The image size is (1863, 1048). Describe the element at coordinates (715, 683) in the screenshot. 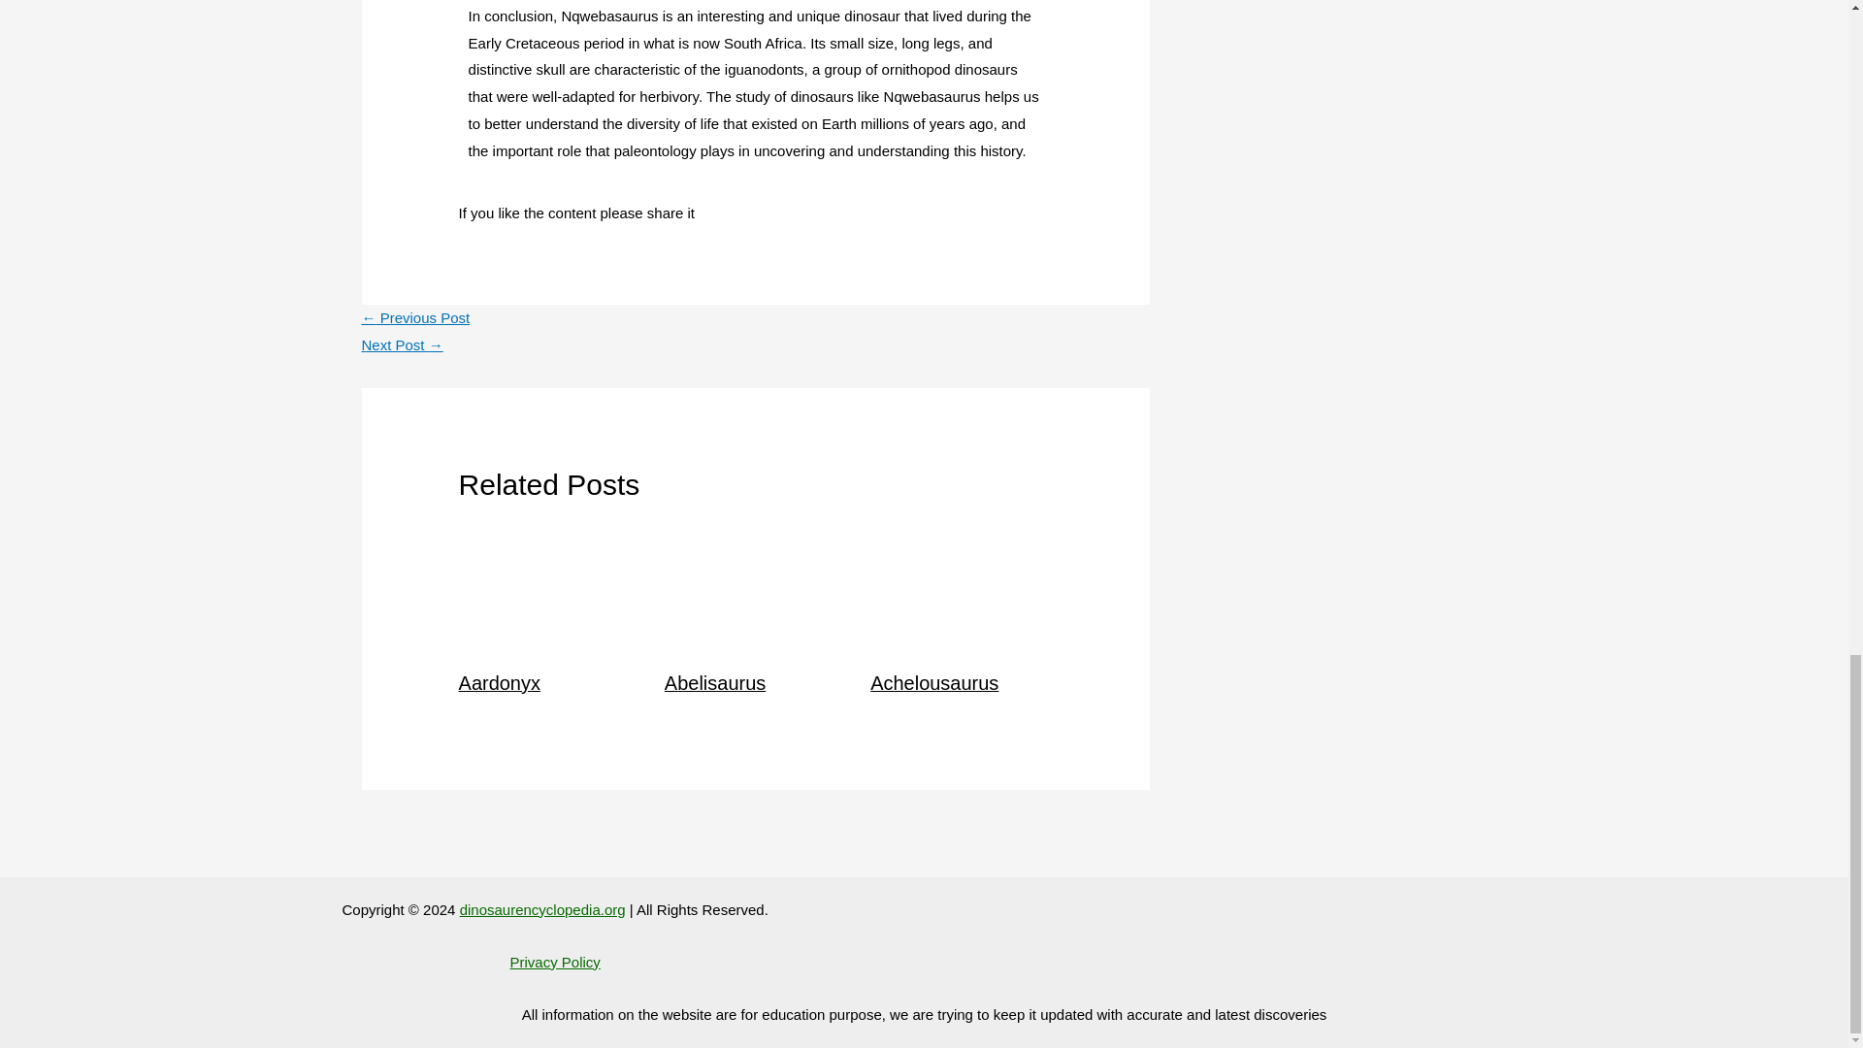

I see `Abelisaurus` at that location.